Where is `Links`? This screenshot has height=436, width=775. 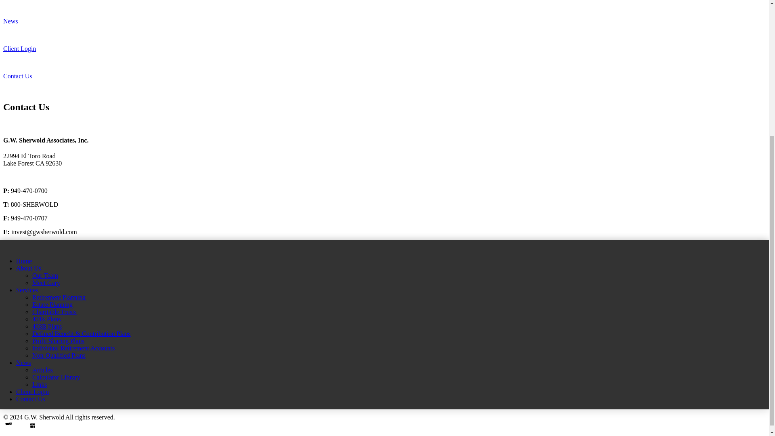
Links is located at coordinates (40, 384).